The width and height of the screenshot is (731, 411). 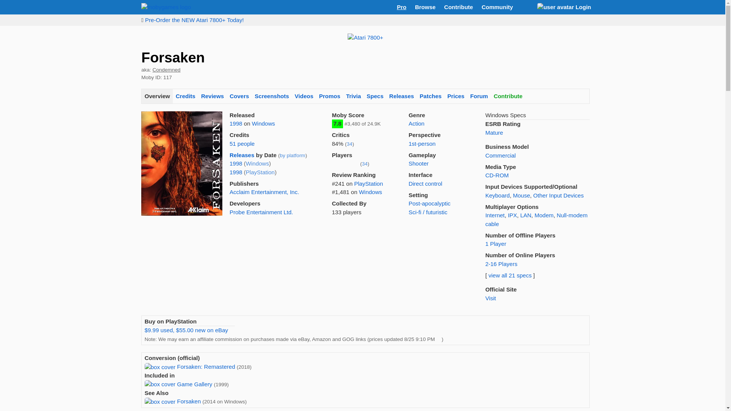 I want to click on Screenshots, so click(x=272, y=97).